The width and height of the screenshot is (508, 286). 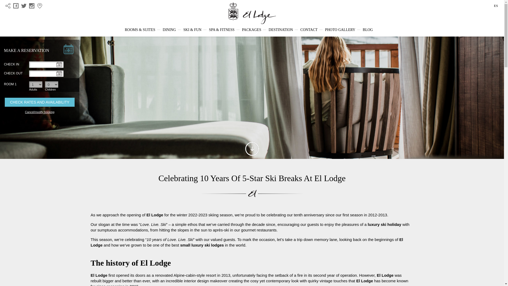 I want to click on CONTACT, so click(x=309, y=30).